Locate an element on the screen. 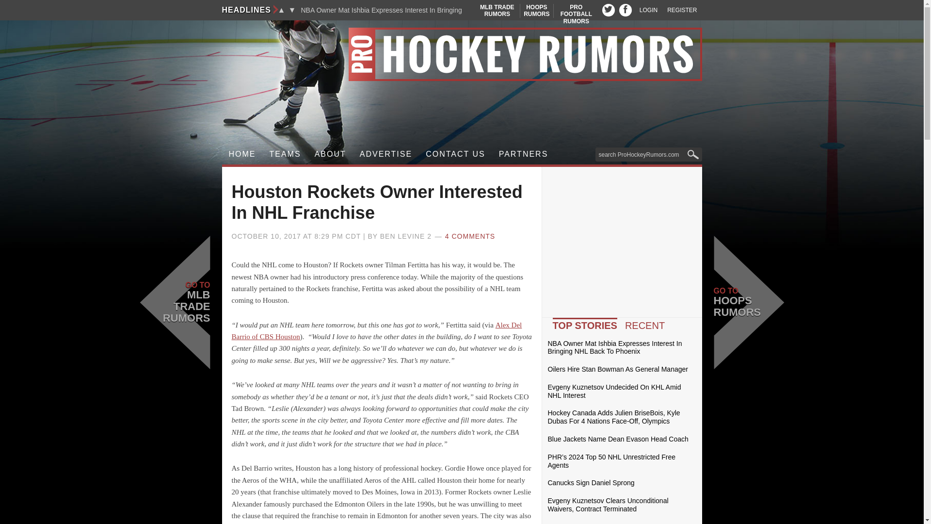  Pro Hockey Rumors is located at coordinates (462, 54).